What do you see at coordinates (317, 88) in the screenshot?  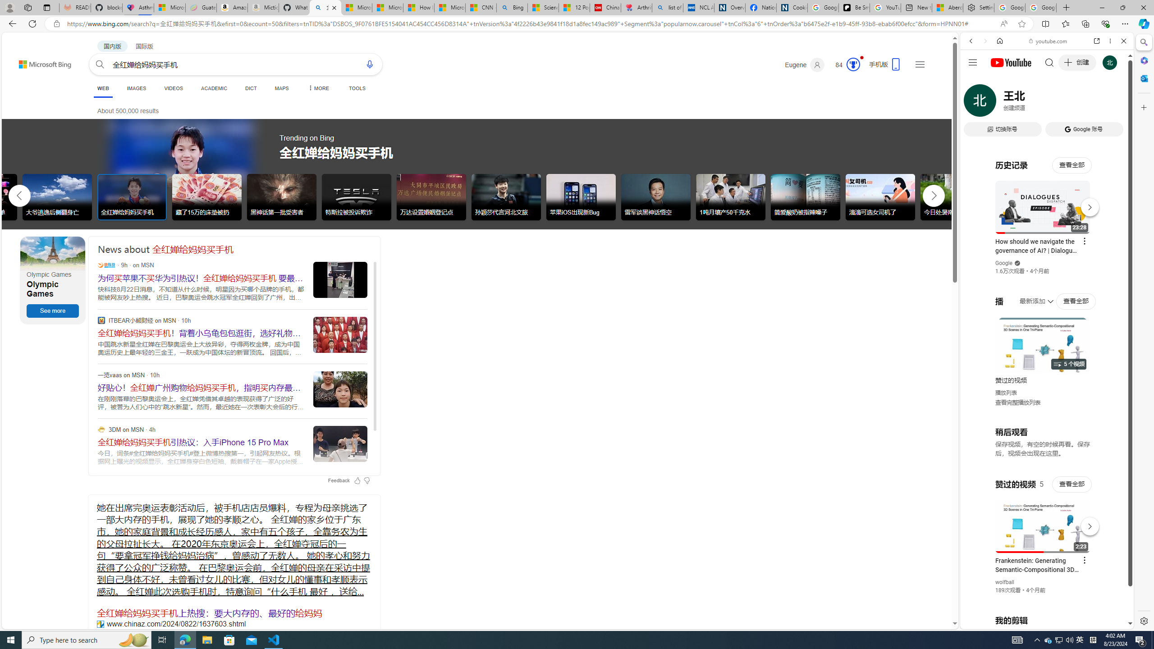 I see `Dropdown Menu` at bounding box center [317, 88].